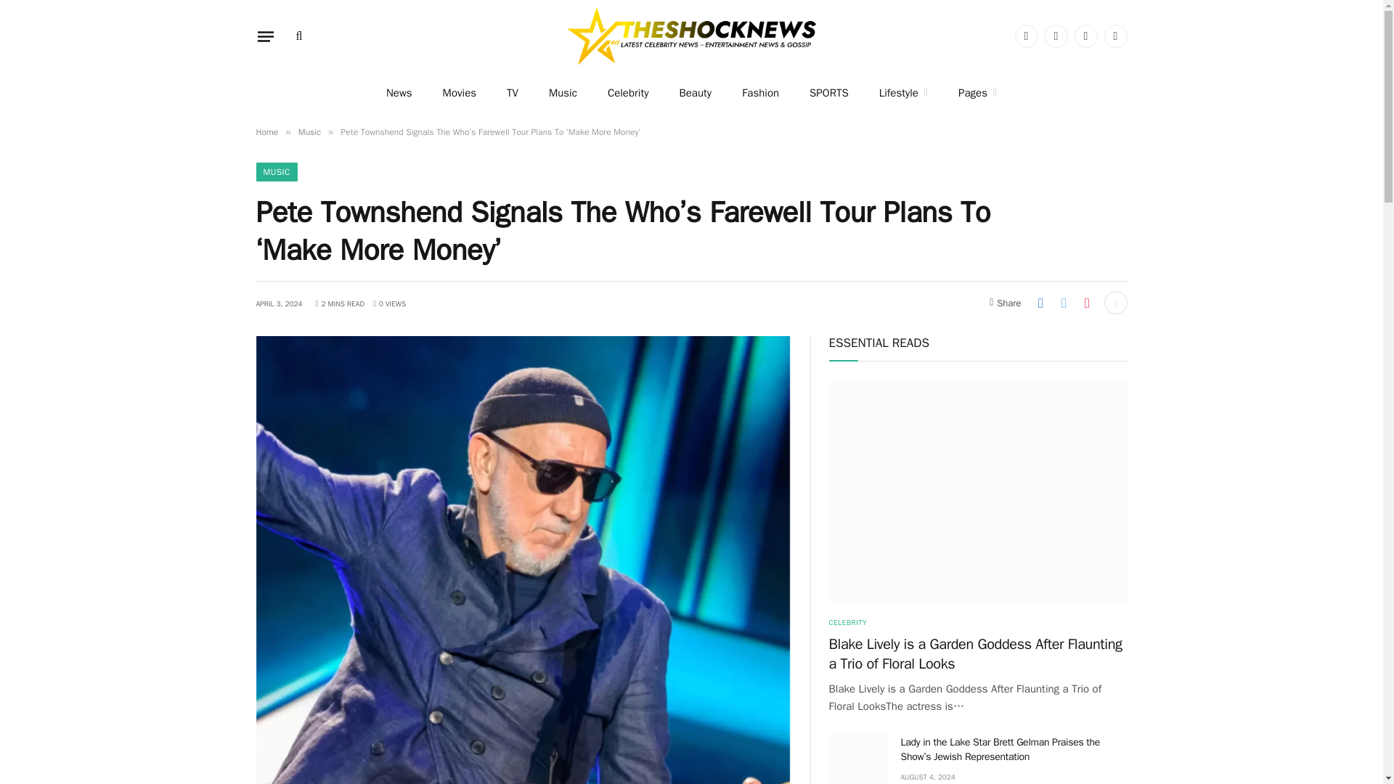 The width and height of the screenshot is (1394, 784). What do you see at coordinates (760, 93) in the screenshot?
I see `Fashion` at bounding box center [760, 93].